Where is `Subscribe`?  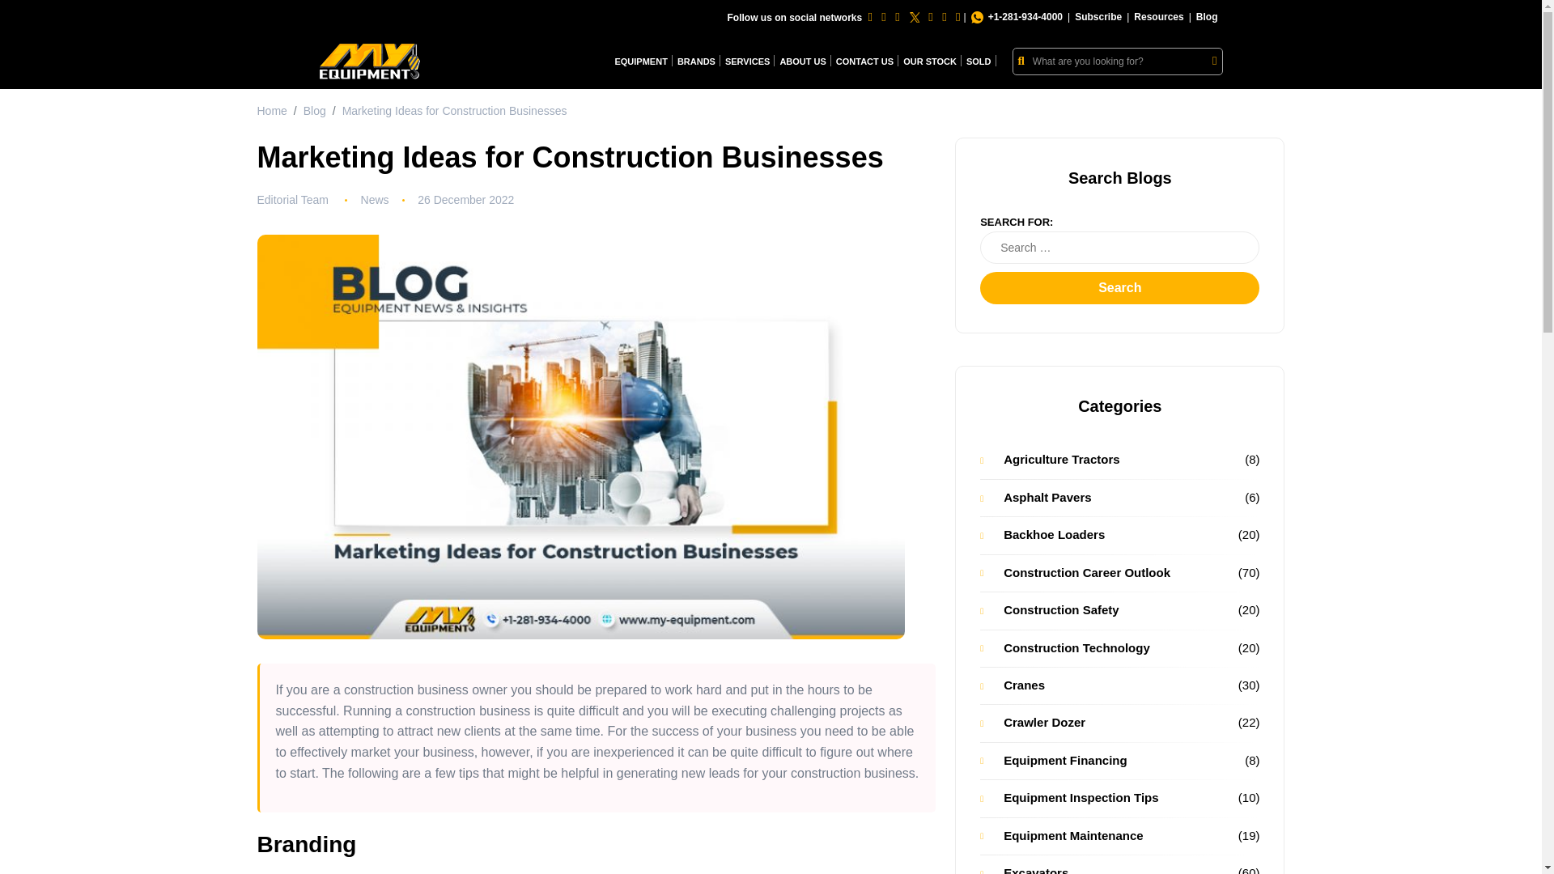 Subscribe is located at coordinates (1098, 17).